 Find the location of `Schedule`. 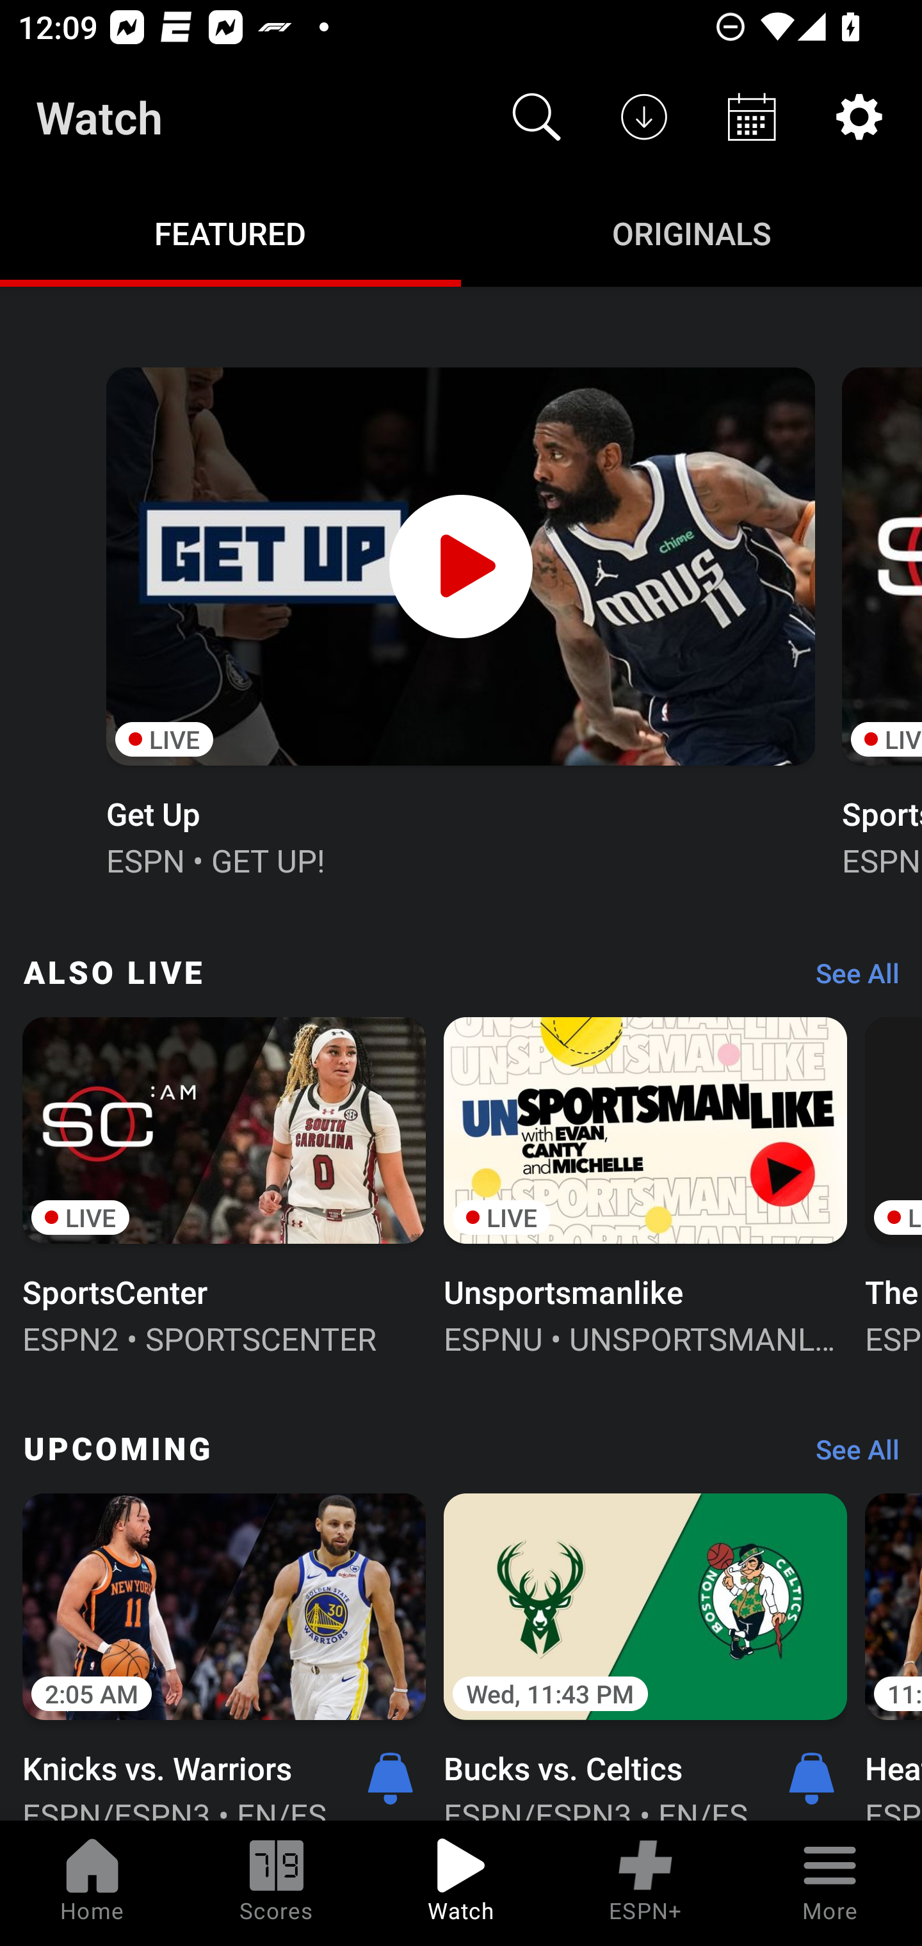

Schedule is located at coordinates (752, 117).